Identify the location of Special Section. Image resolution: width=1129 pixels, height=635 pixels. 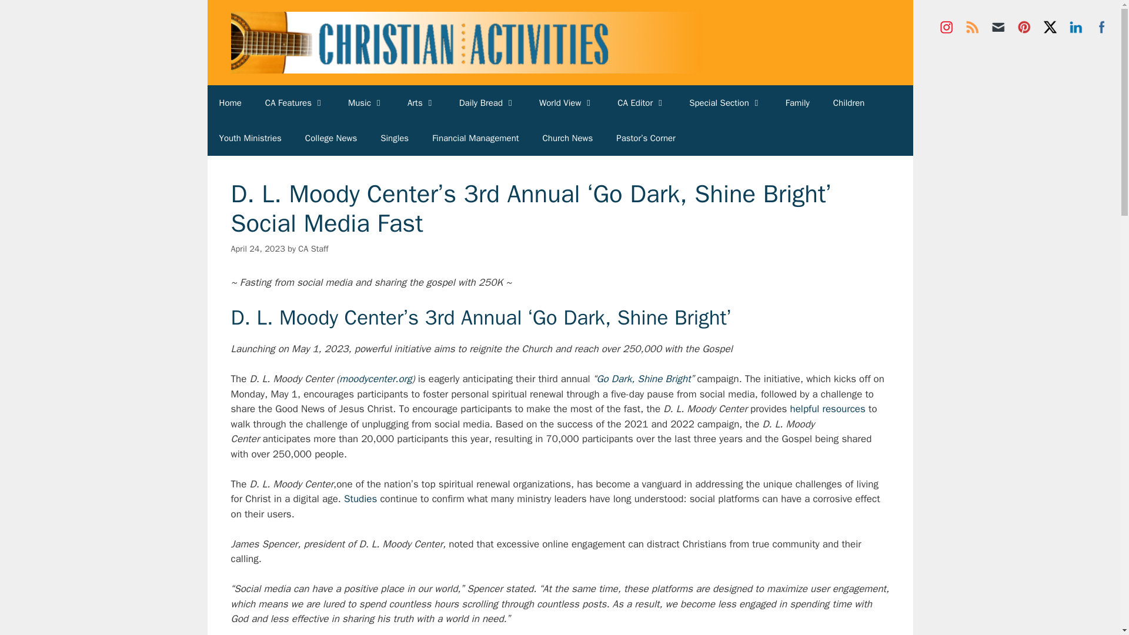
(726, 102).